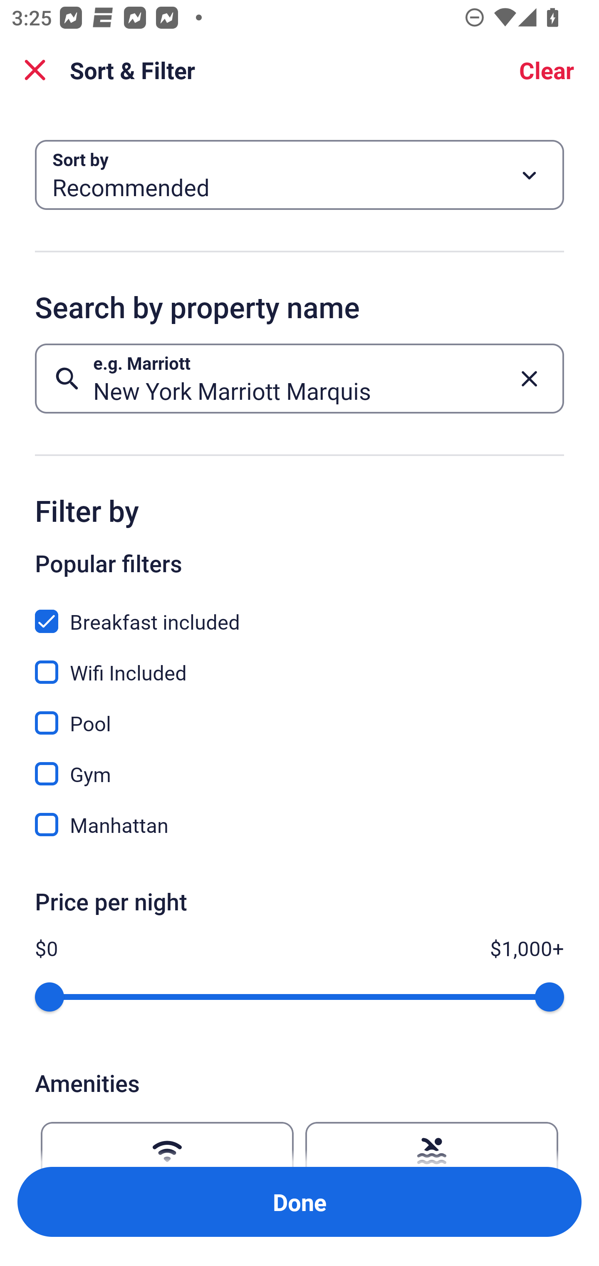 Image resolution: width=599 pixels, height=1266 pixels. Describe the element at coordinates (299, 765) in the screenshot. I see `Gym, Gym` at that location.